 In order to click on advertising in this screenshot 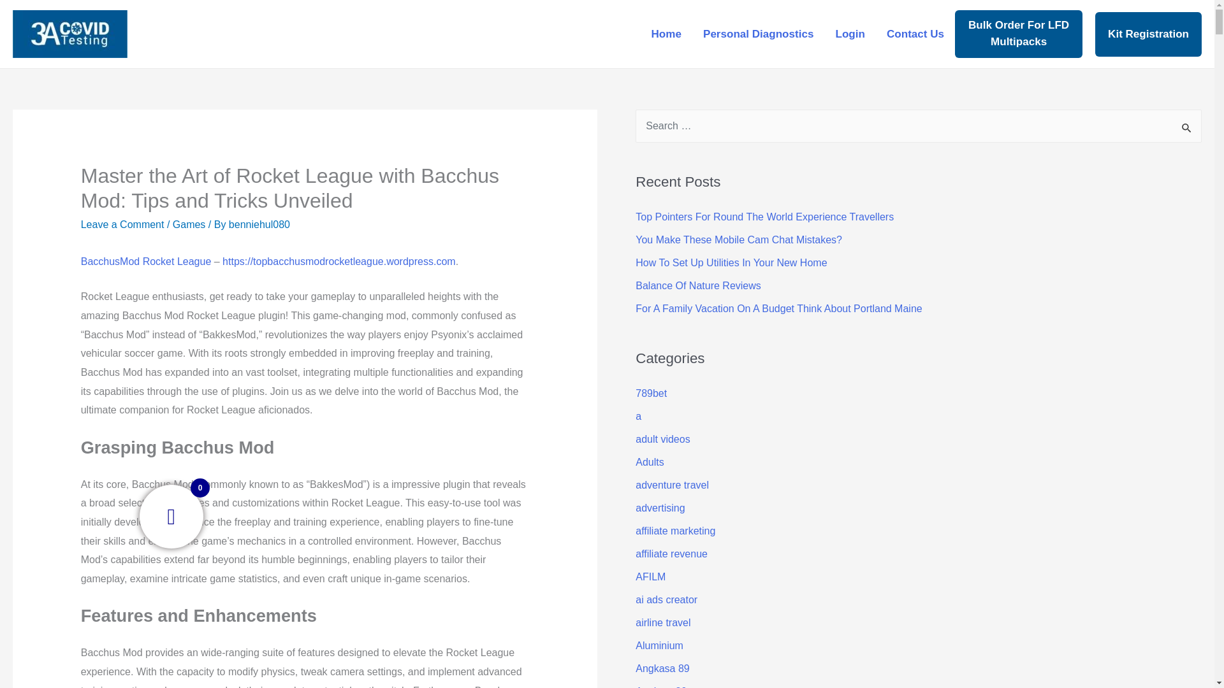, I will do `click(659, 508)`.